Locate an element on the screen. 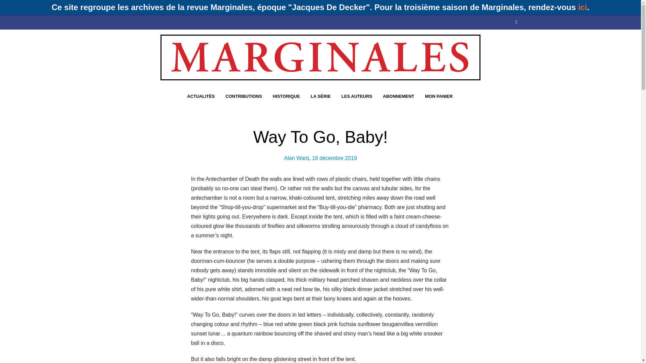  HISTORIQUE is located at coordinates (286, 96).